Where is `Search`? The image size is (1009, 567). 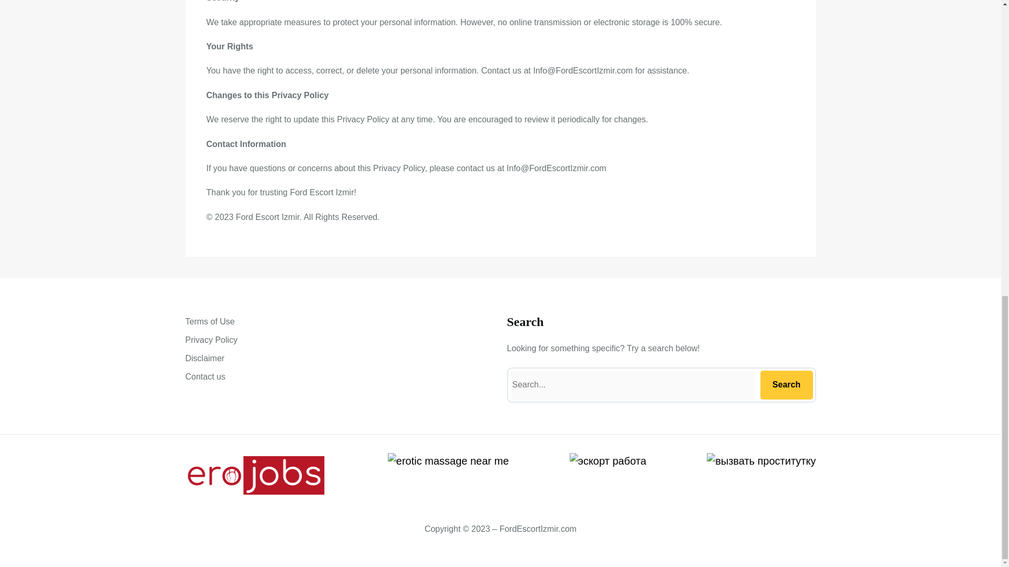 Search is located at coordinates (786, 385).